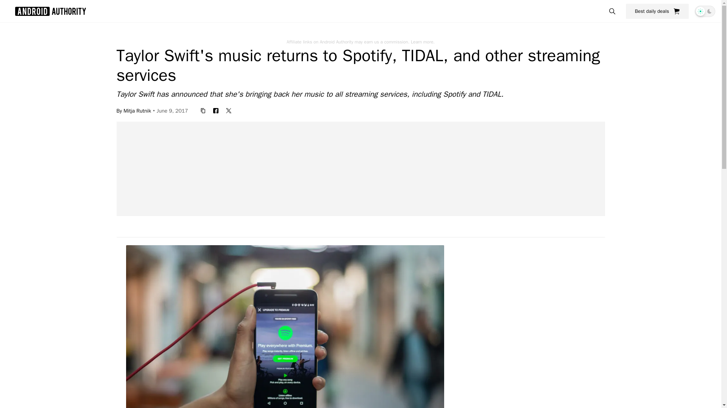 This screenshot has width=727, height=408. Describe the element at coordinates (657, 11) in the screenshot. I see `Best daily deals` at that location.